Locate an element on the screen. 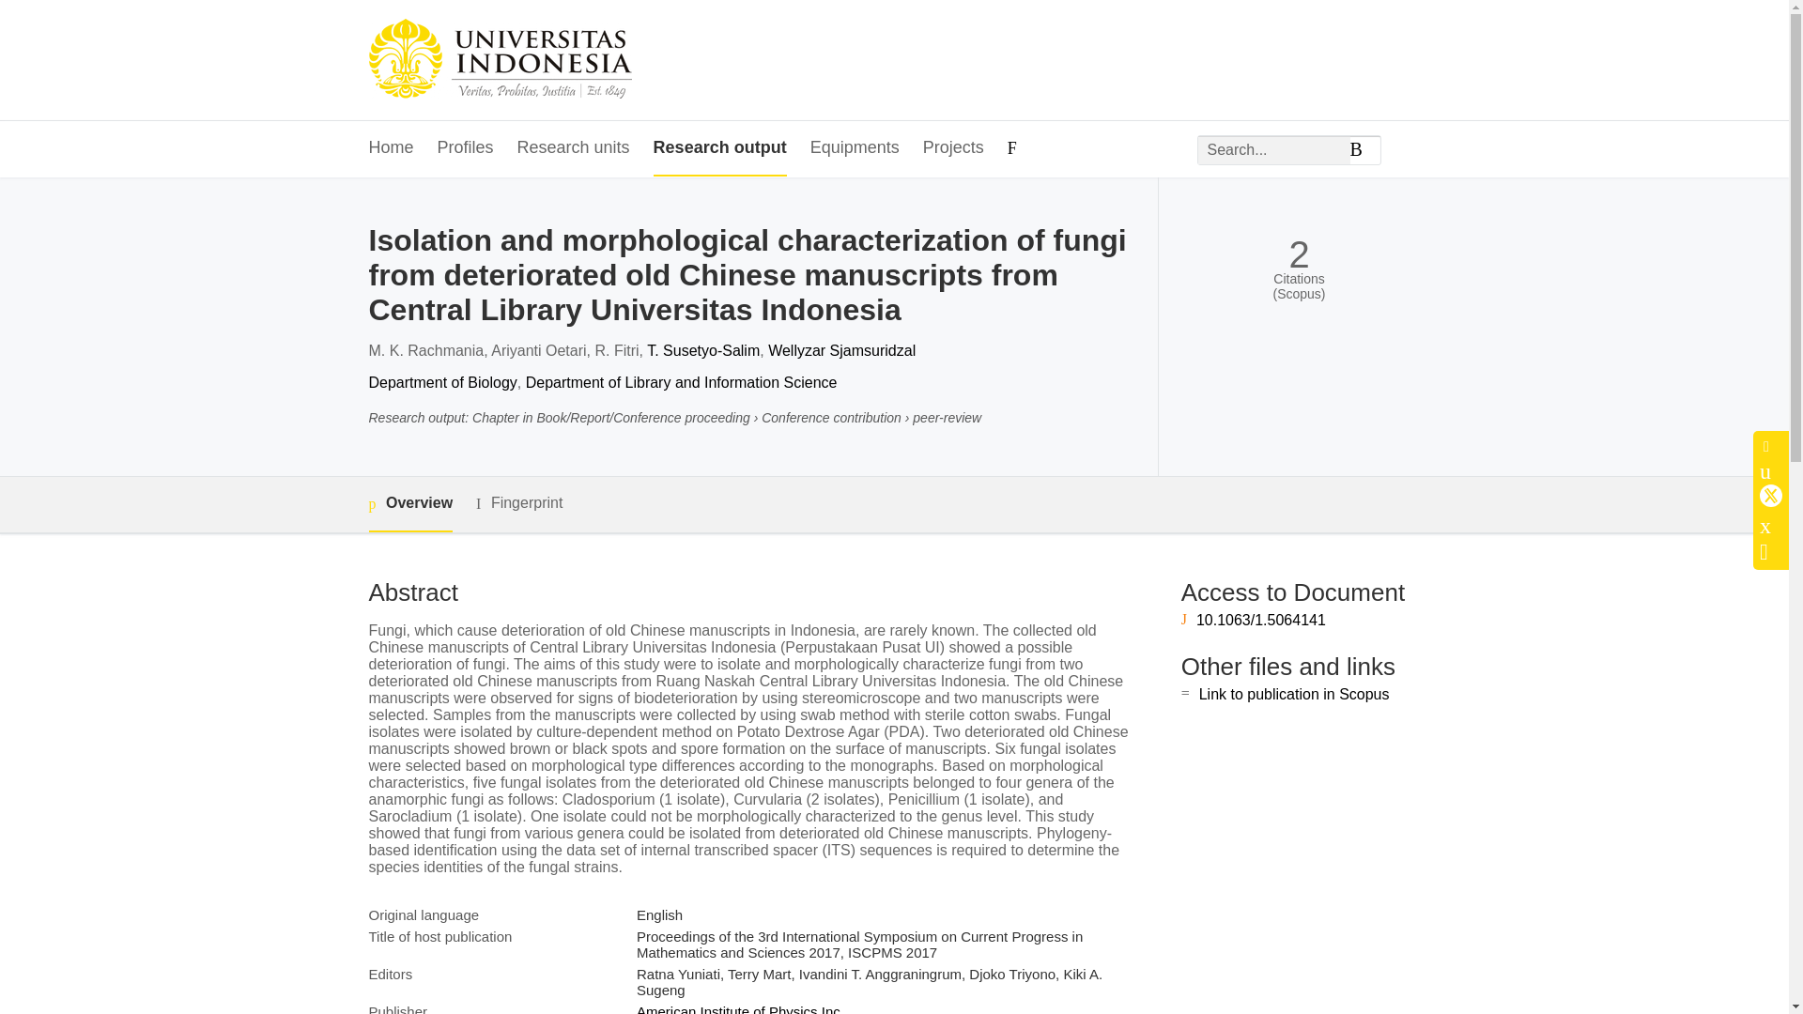 Image resolution: width=1803 pixels, height=1014 pixels. American Institute of Physics Inc. is located at coordinates (740, 1008).